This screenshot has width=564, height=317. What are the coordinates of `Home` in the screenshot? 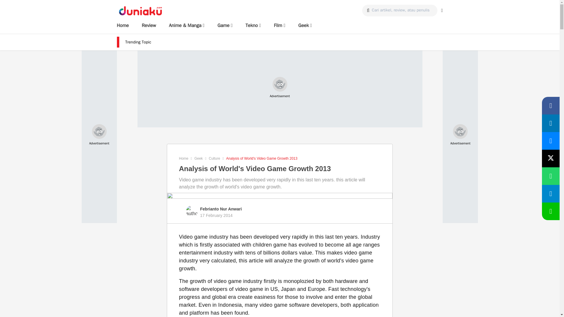 It's located at (183, 158).